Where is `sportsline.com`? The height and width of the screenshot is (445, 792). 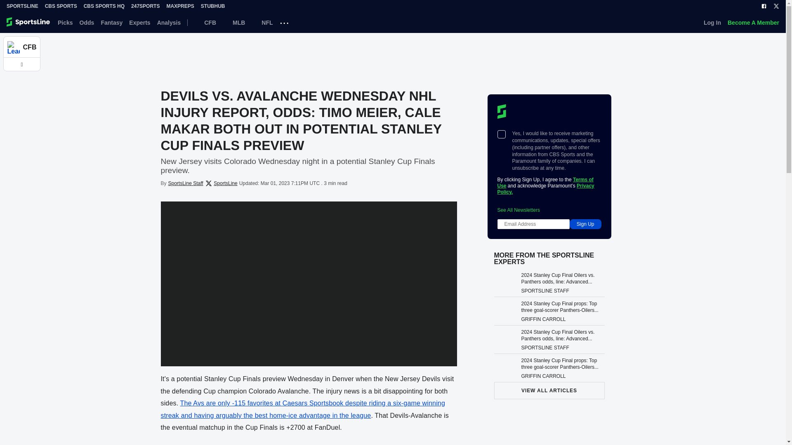
sportsline.com is located at coordinates (29, 22).